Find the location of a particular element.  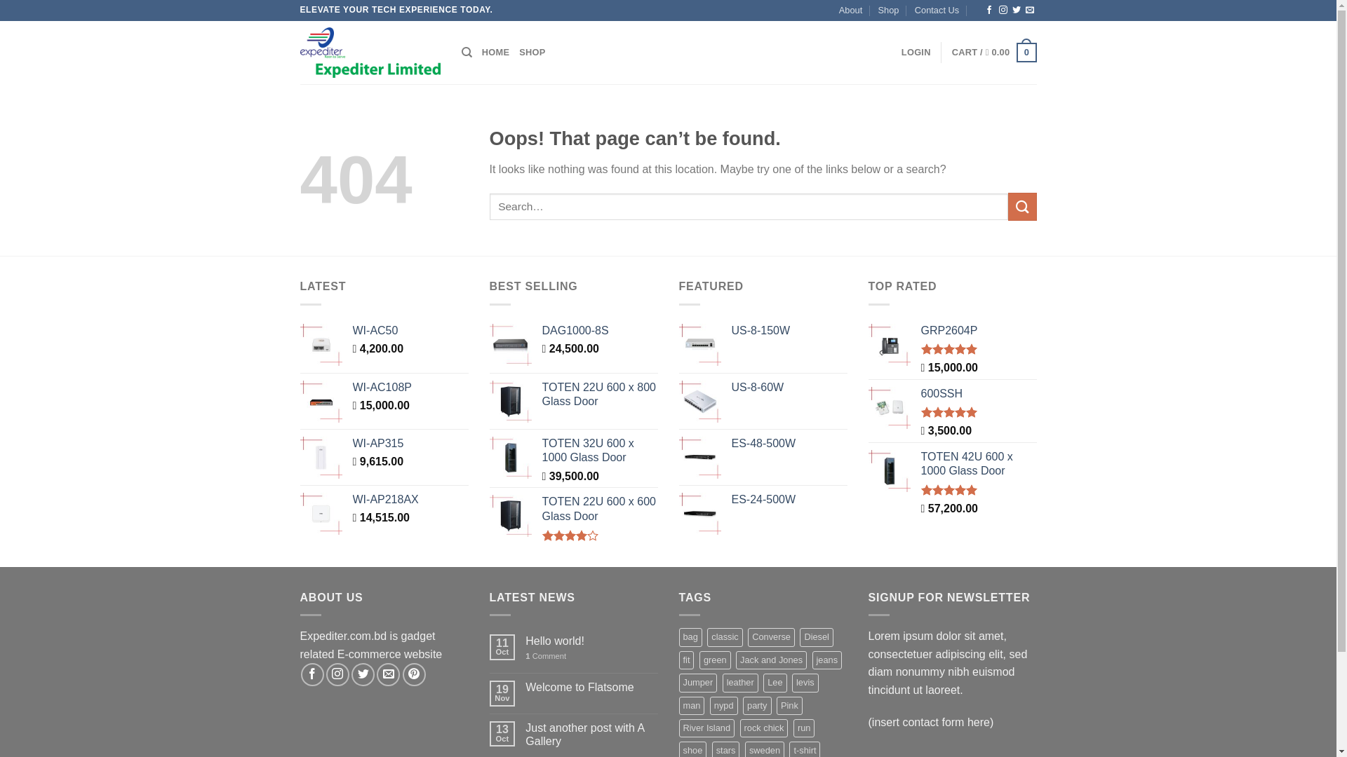

man is located at coordinates (692, 706).